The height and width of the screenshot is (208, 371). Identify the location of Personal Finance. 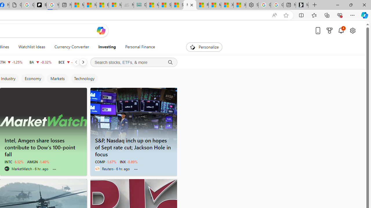
(137, 47).